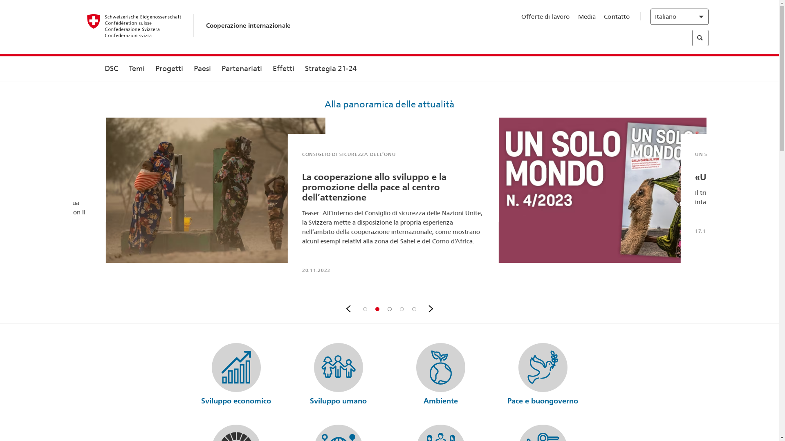  What do you see at coordinates (284, 69) in the screenshot?
I see `Effetti` at bounding box center [284, 69].